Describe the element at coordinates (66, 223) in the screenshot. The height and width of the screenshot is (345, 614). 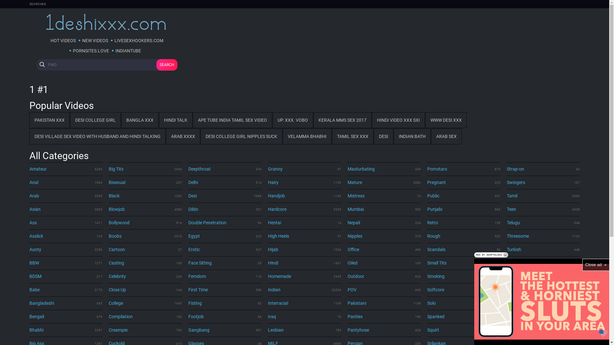
I see `Ass
1411` at that location.